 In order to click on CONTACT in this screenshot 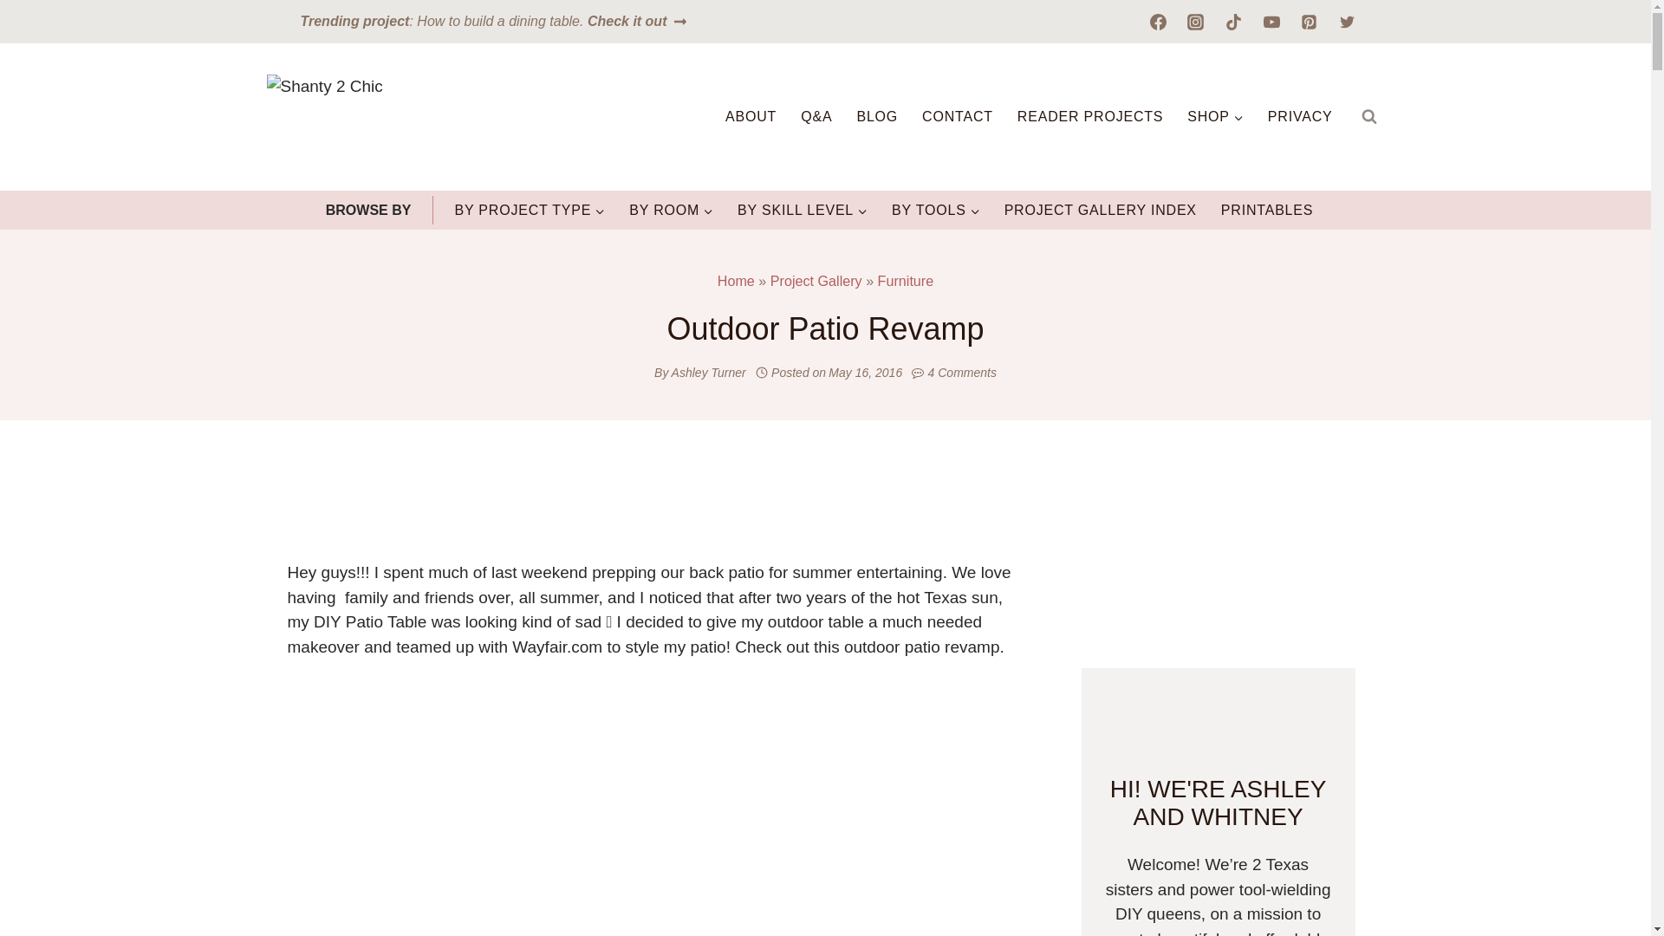, I will do `click(957, 116)`.